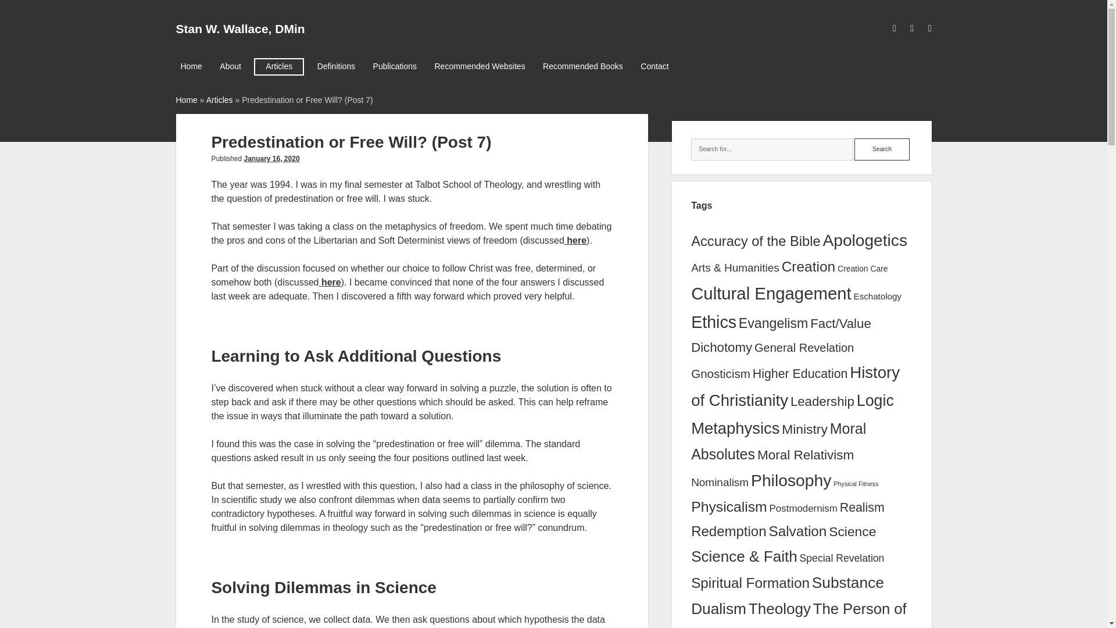 Image resolution: width=1116 pixels, height=628 pixels. What do you see at coordinates (771, 293) in the screenshot?
I see `Cultural Engagement` at bounding box center [771, 293].